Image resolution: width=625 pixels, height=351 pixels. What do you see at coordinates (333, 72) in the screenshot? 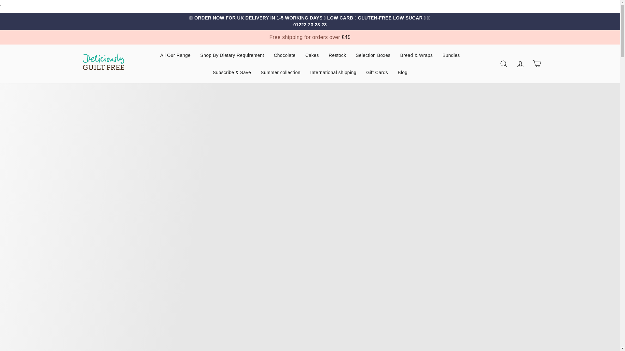
I see `International shipping` at bounding box center [333, 72].